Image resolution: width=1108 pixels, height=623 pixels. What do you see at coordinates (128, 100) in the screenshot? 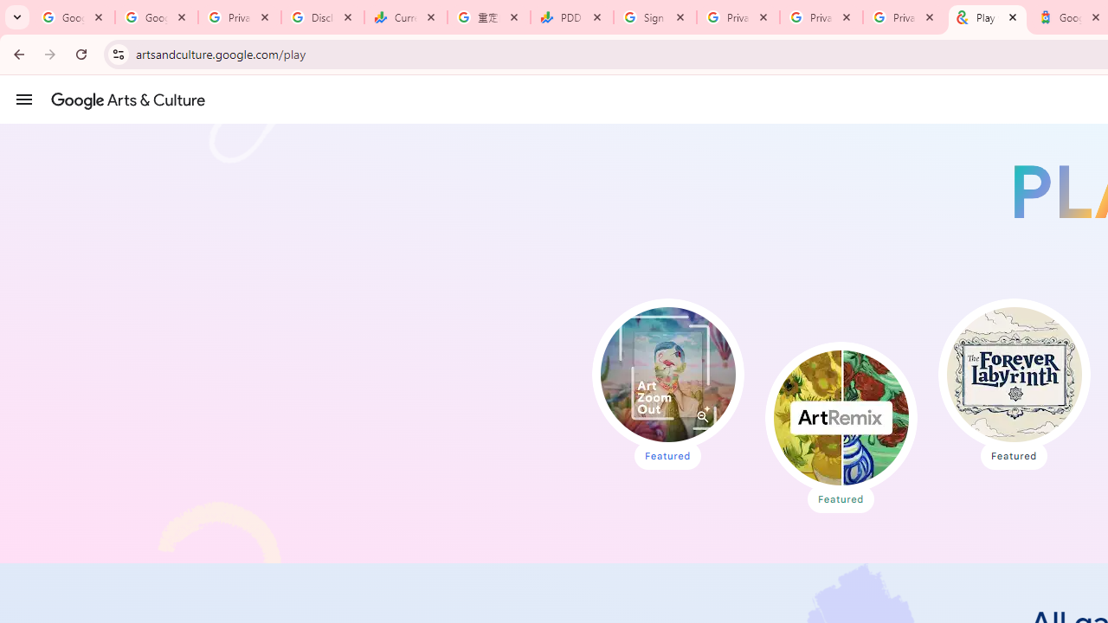
I see `Google Arts & Culture` at bounding box center [128, 100].